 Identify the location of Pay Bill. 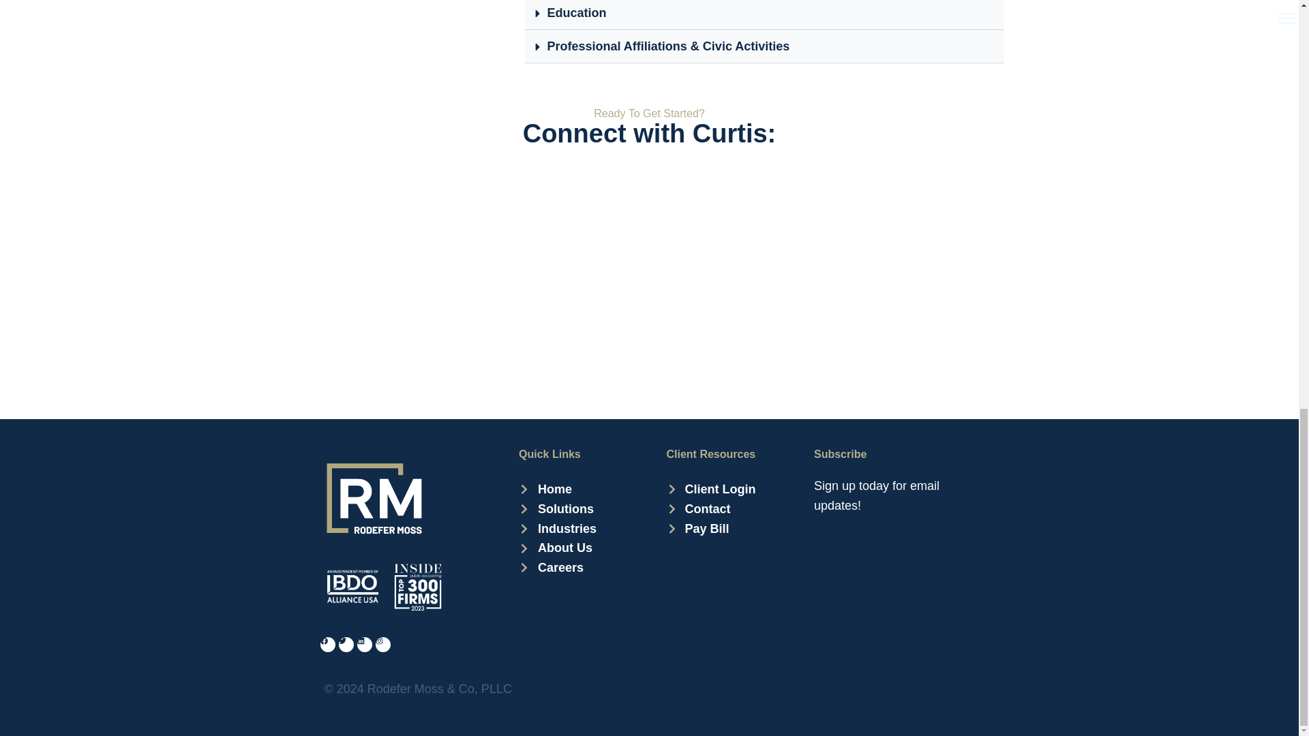
(711, 529).